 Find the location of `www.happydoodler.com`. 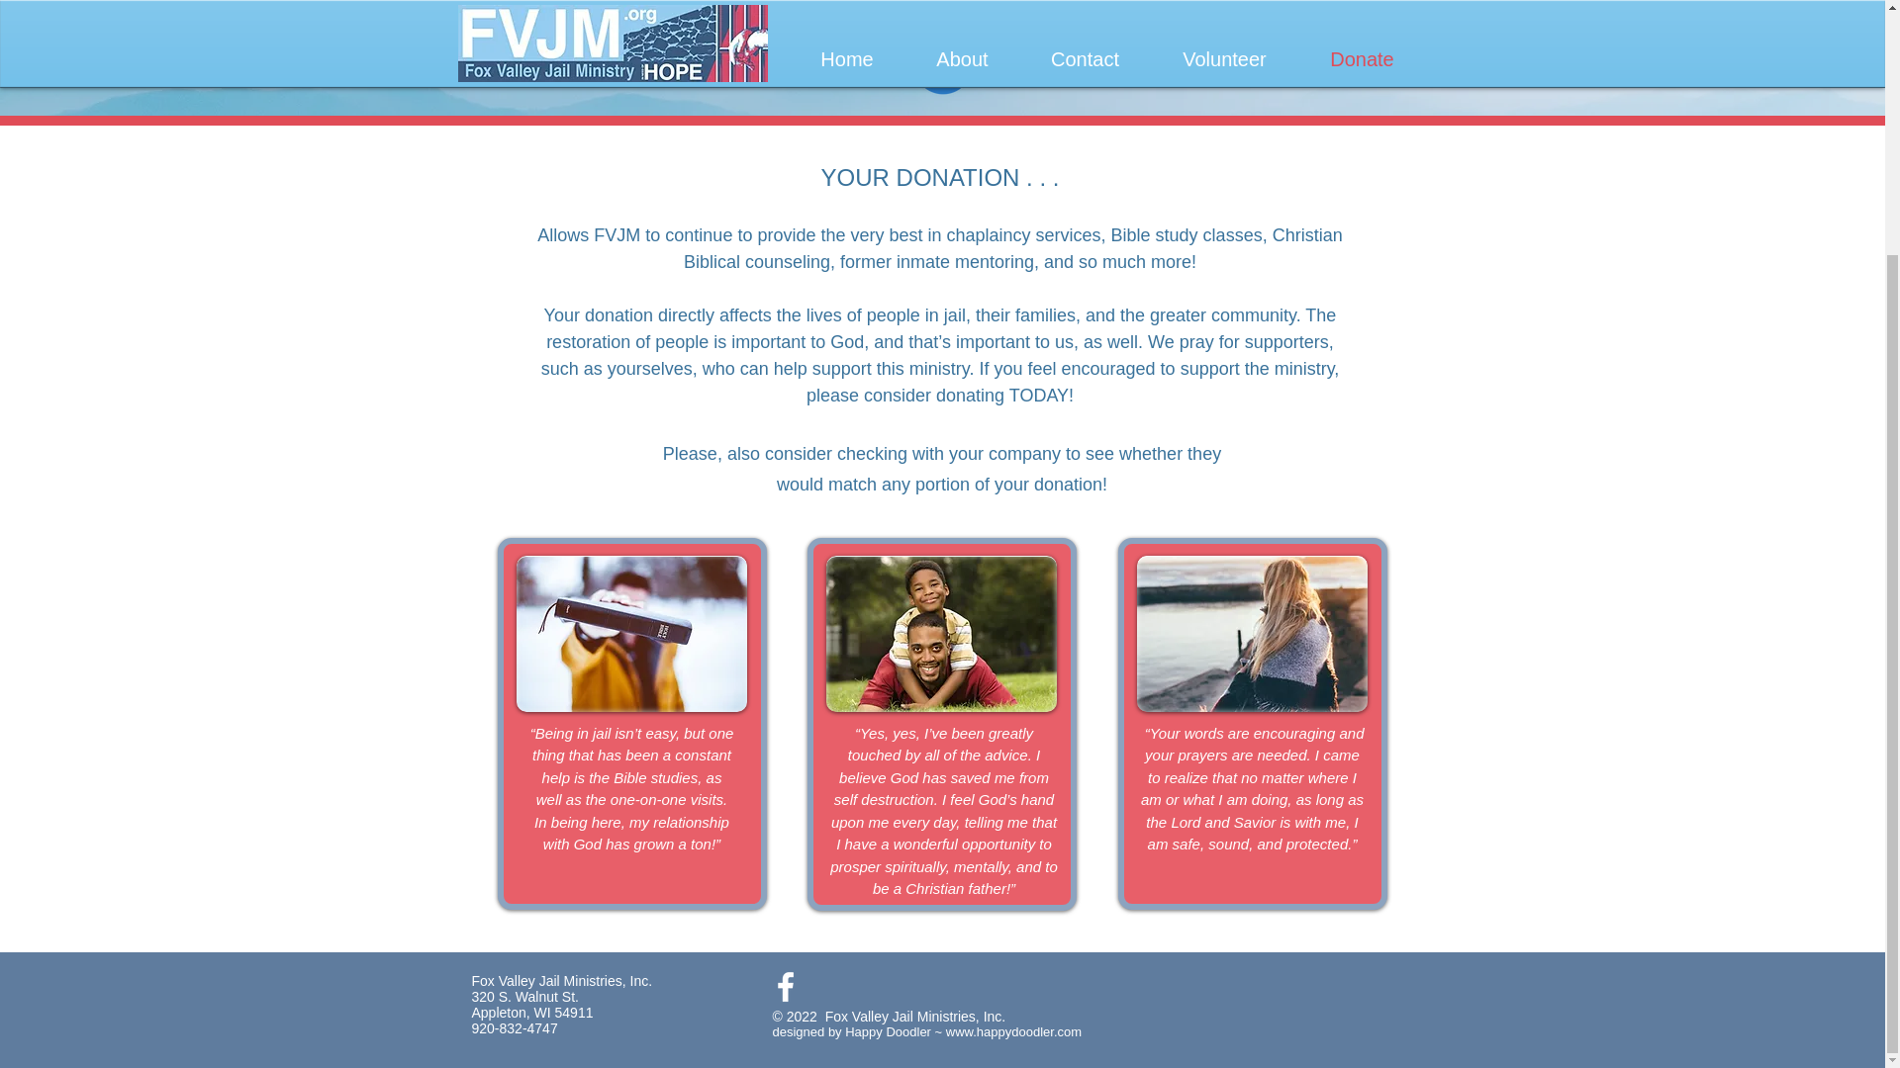

www.happydoodler.com is located at coordinates (1013, 1030).